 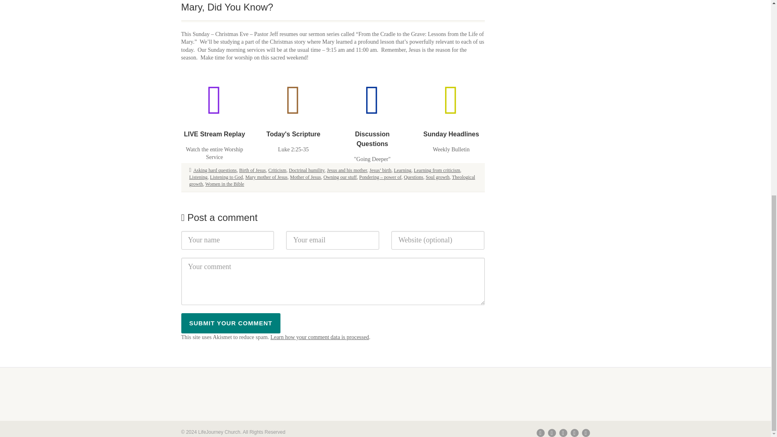 What do you see at coordinates (253, 170) in the screenshot?
I see `Birth of Jesus` at bounding box center [253, 170].